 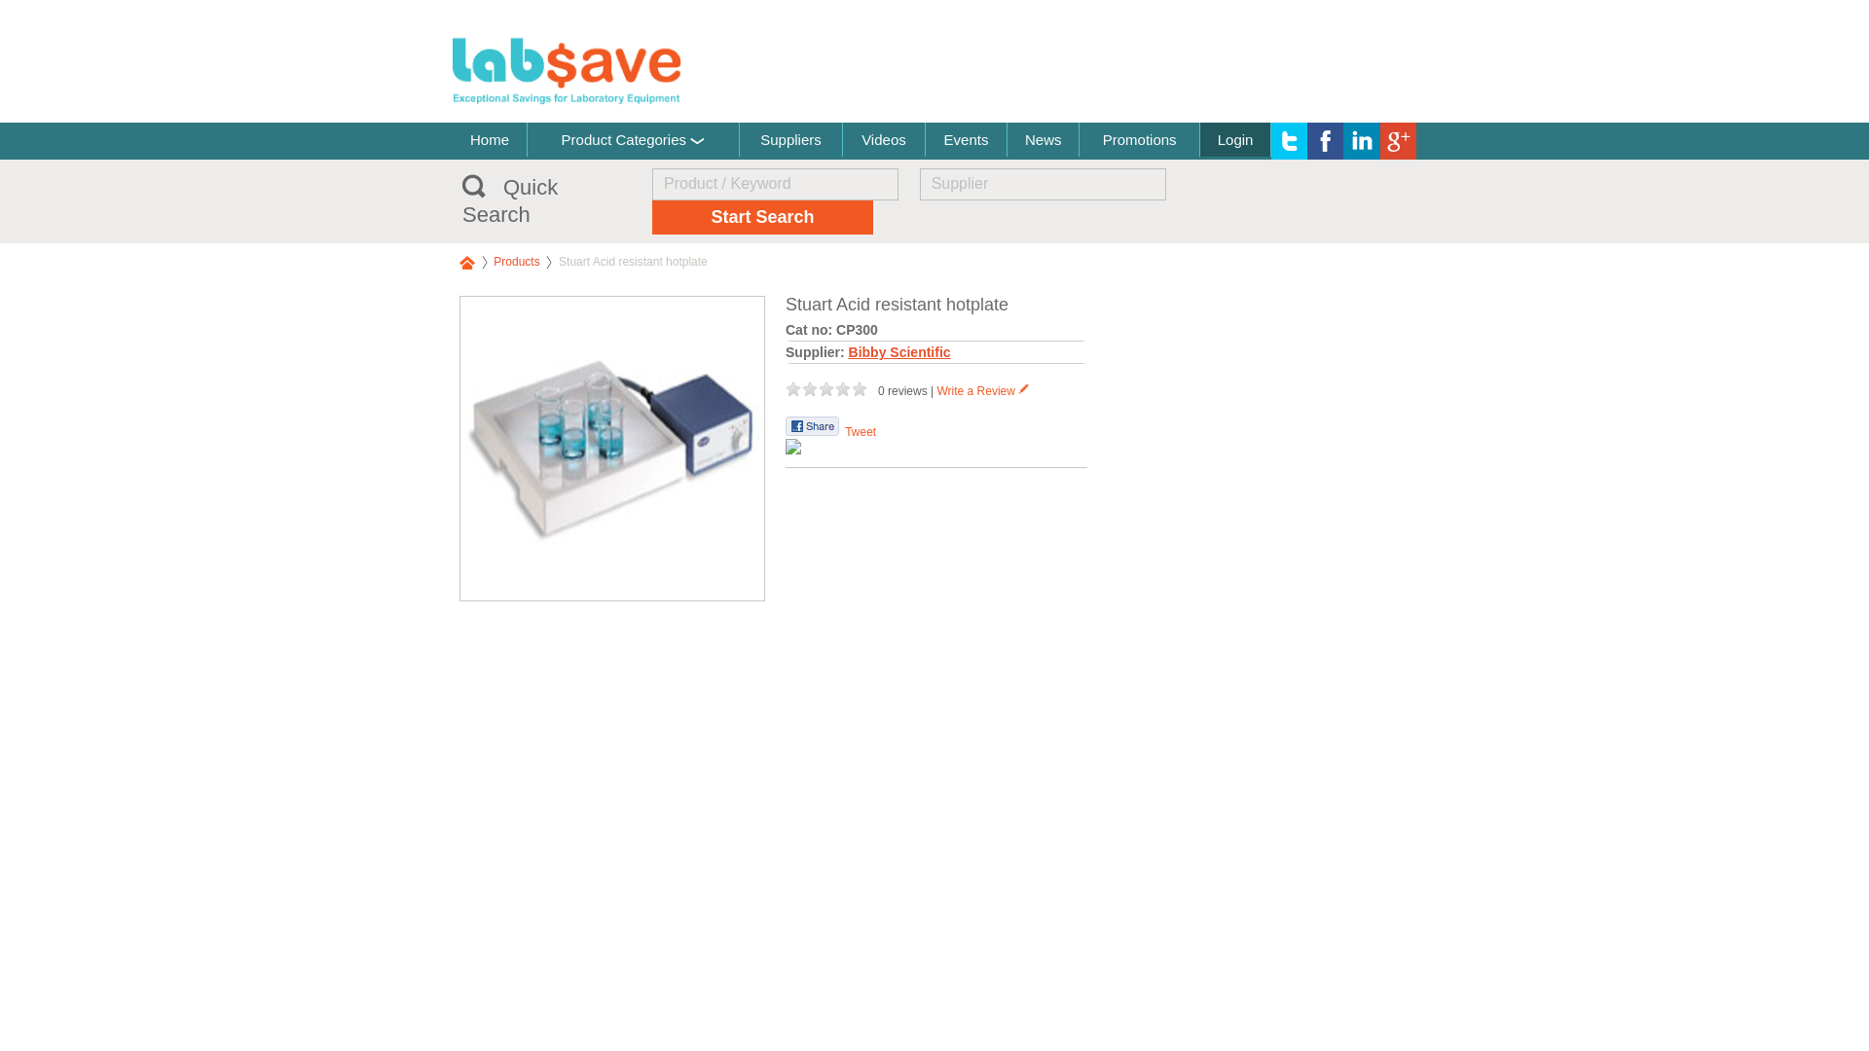 I want to click on Videos, so click(x=882, y=139).